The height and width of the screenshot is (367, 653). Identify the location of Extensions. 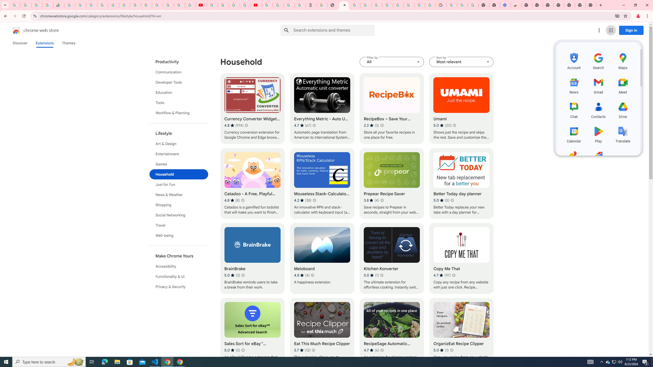
(44, 43).